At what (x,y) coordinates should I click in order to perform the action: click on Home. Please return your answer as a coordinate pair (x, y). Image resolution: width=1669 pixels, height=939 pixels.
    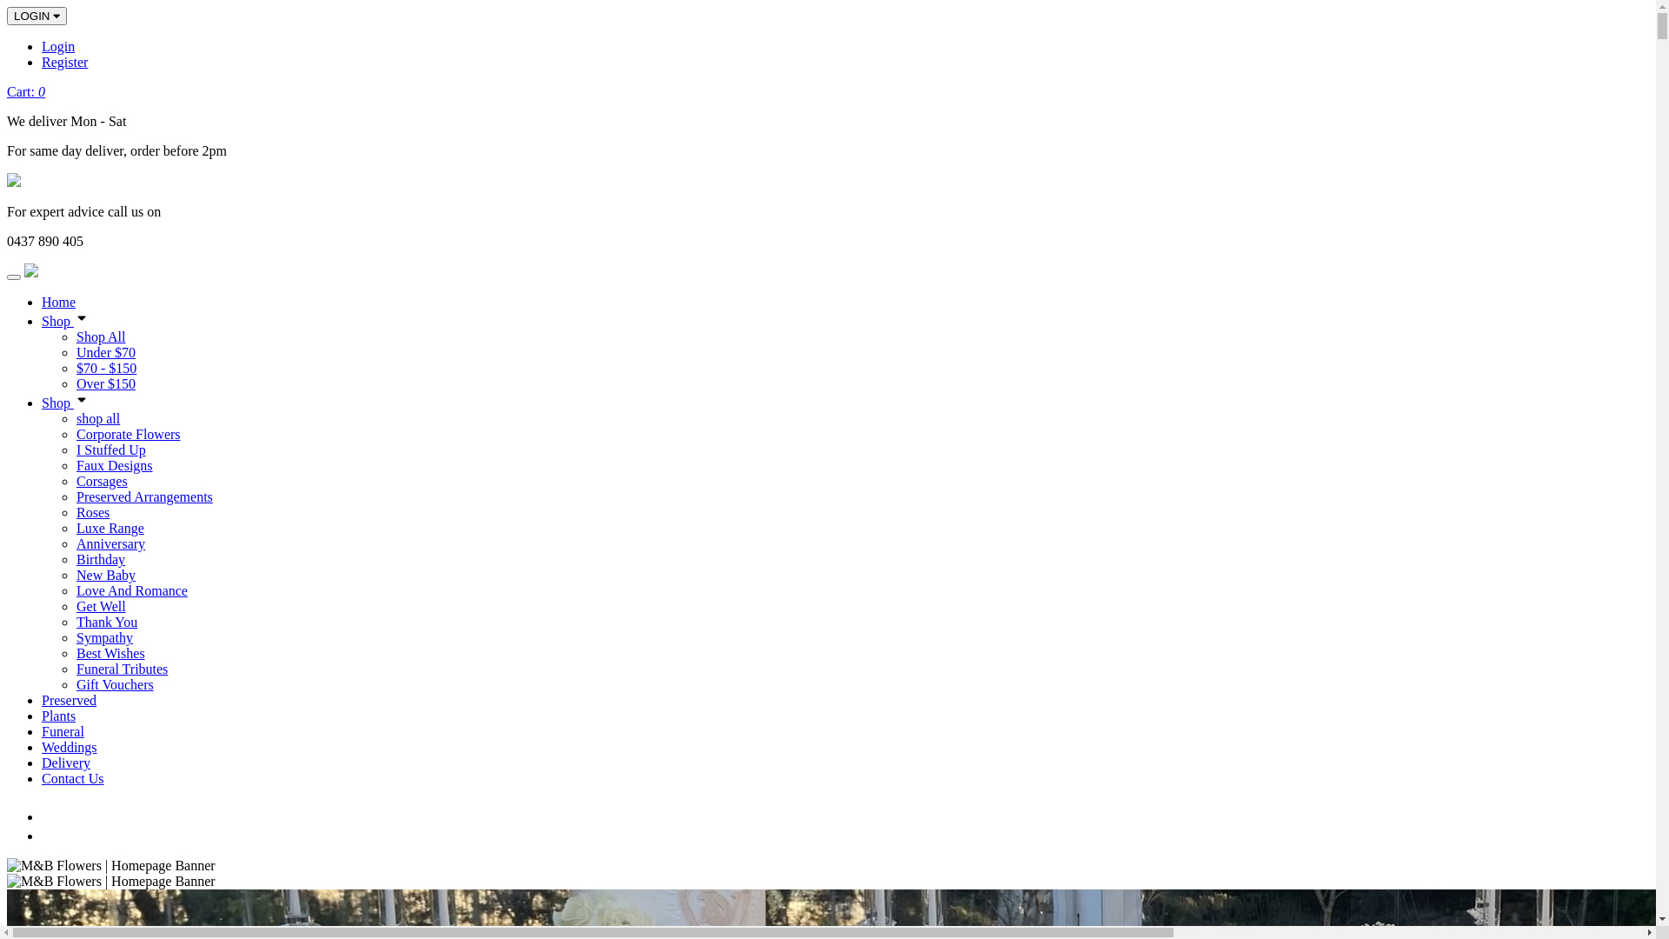
    Looking at the image, I should click on (59, 303).